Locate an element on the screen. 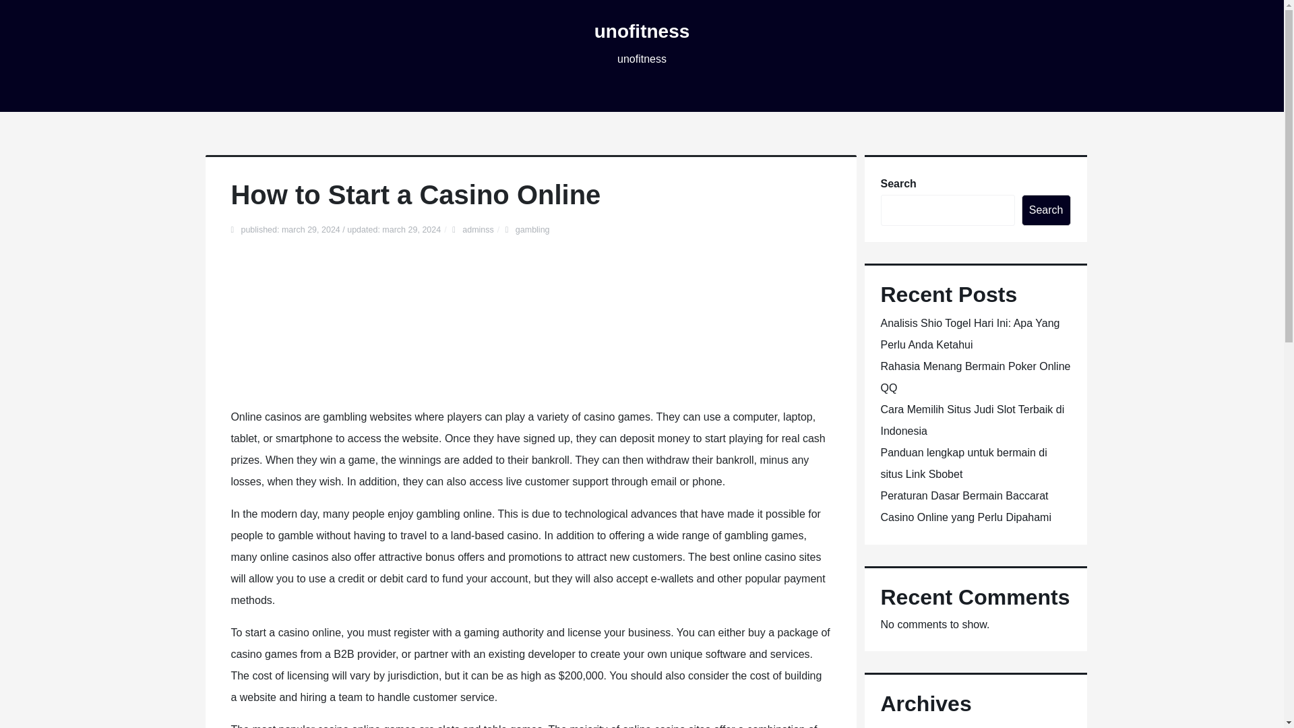  Analisis Shio Togel Hari Ini: Apa Yang Perlu Anda Ketahui is located at coordinates (969, 333).